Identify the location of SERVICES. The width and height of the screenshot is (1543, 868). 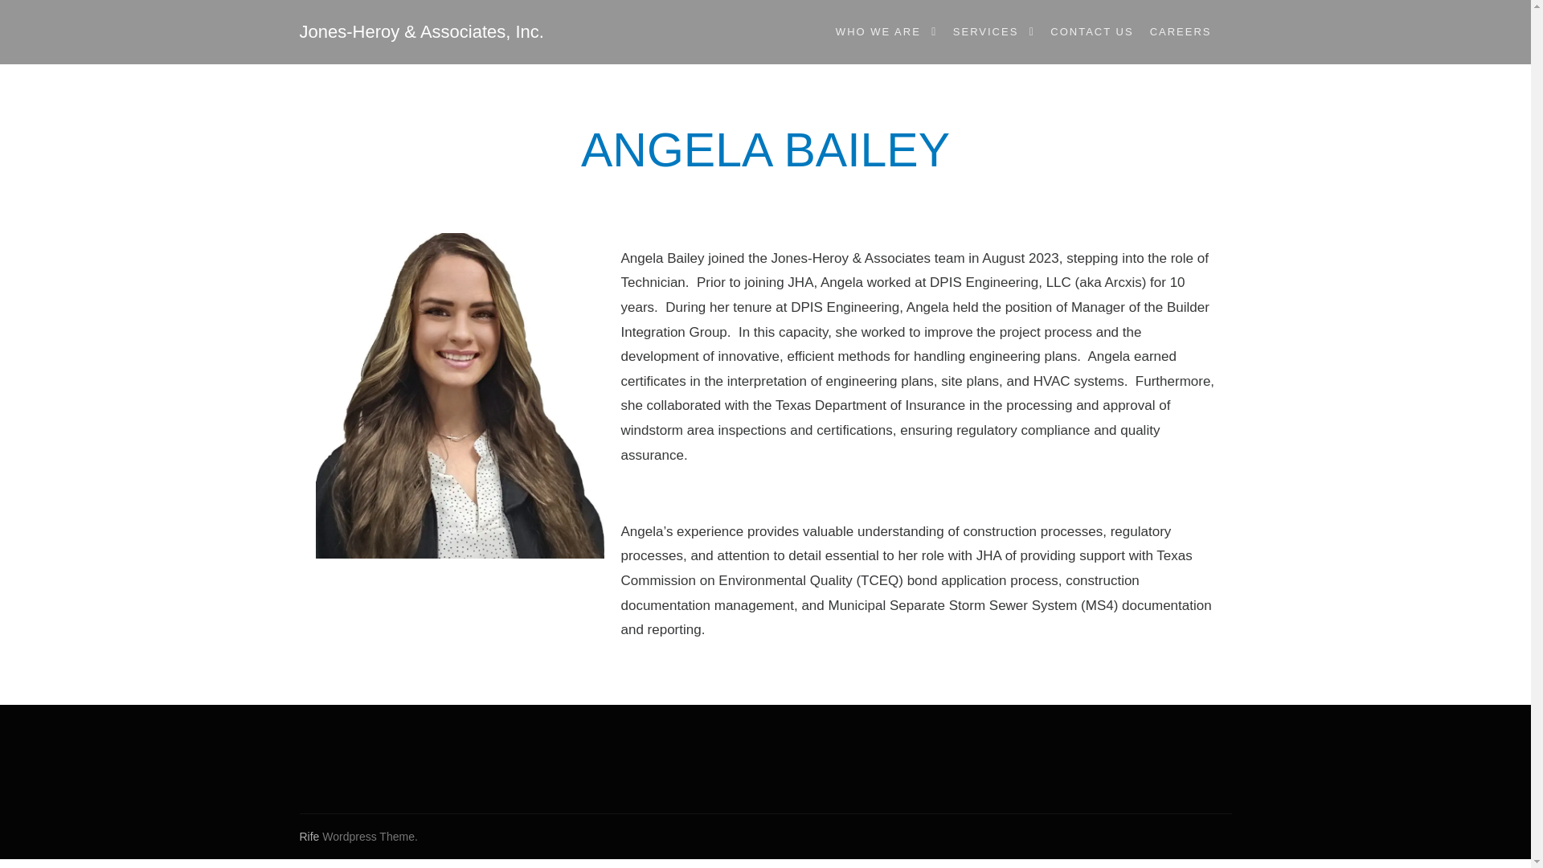
(983, 32).